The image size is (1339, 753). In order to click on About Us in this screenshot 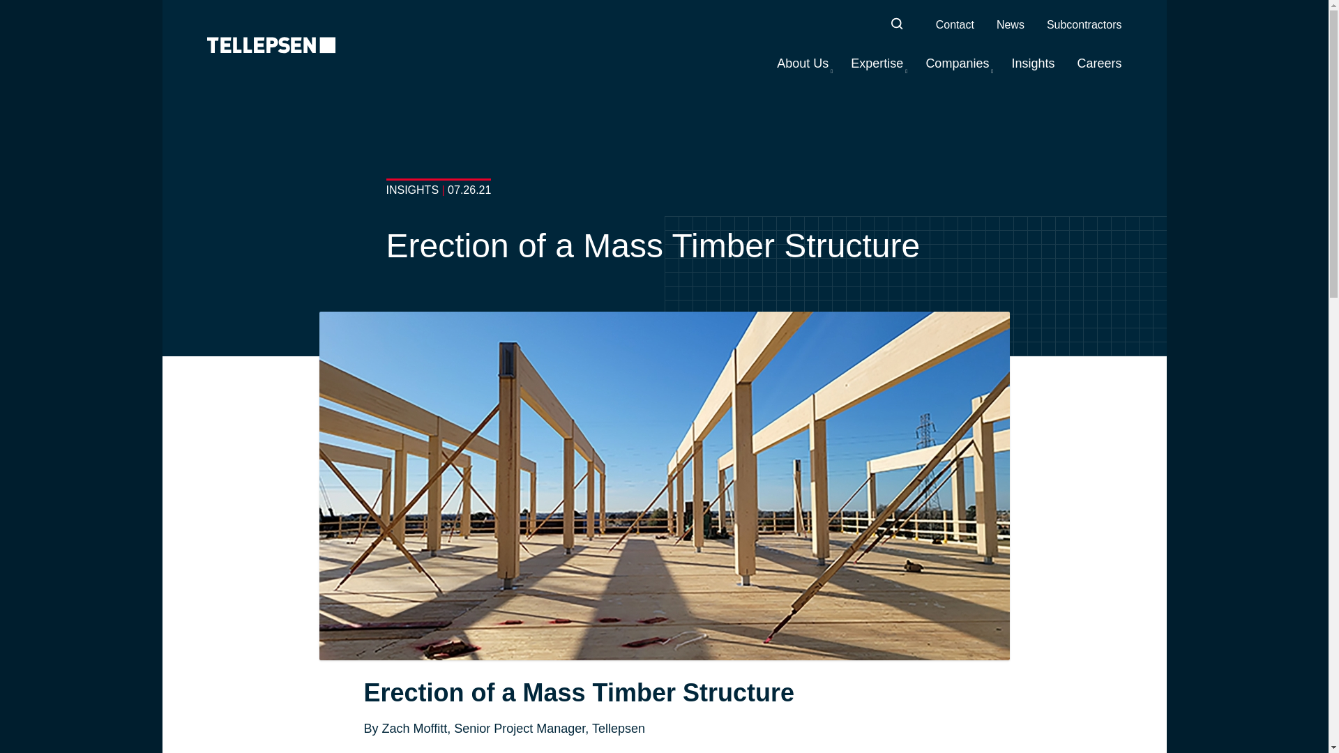, I will do `click(802, 63)`.